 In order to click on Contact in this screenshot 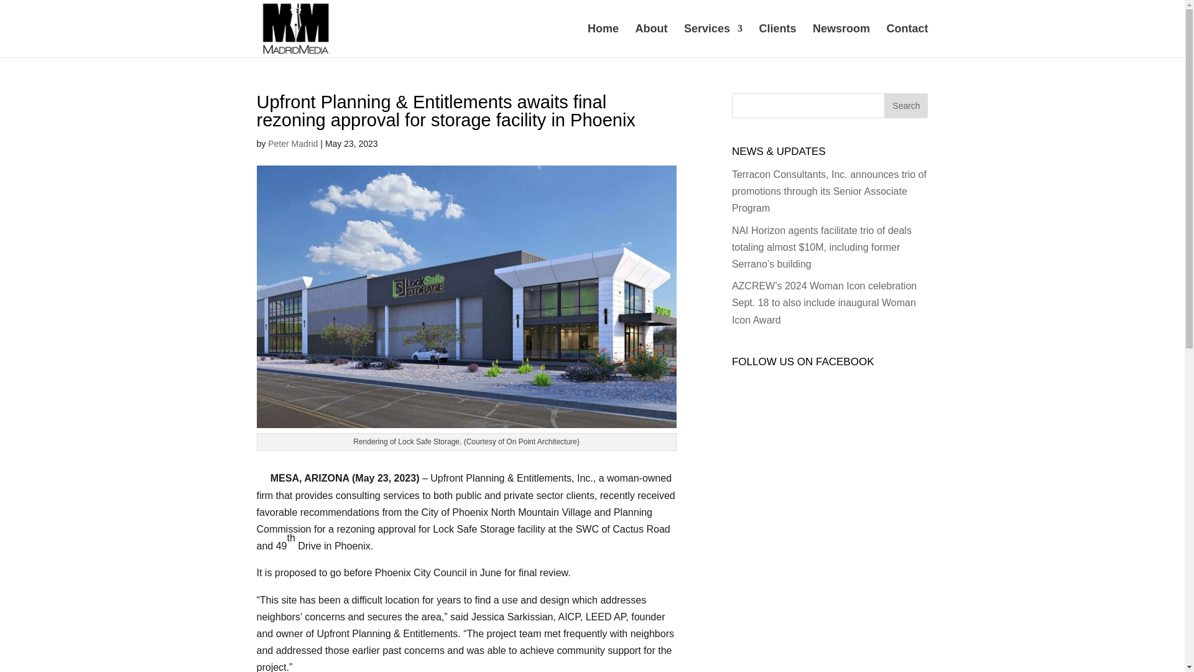, I will do `click(908, 40)`.